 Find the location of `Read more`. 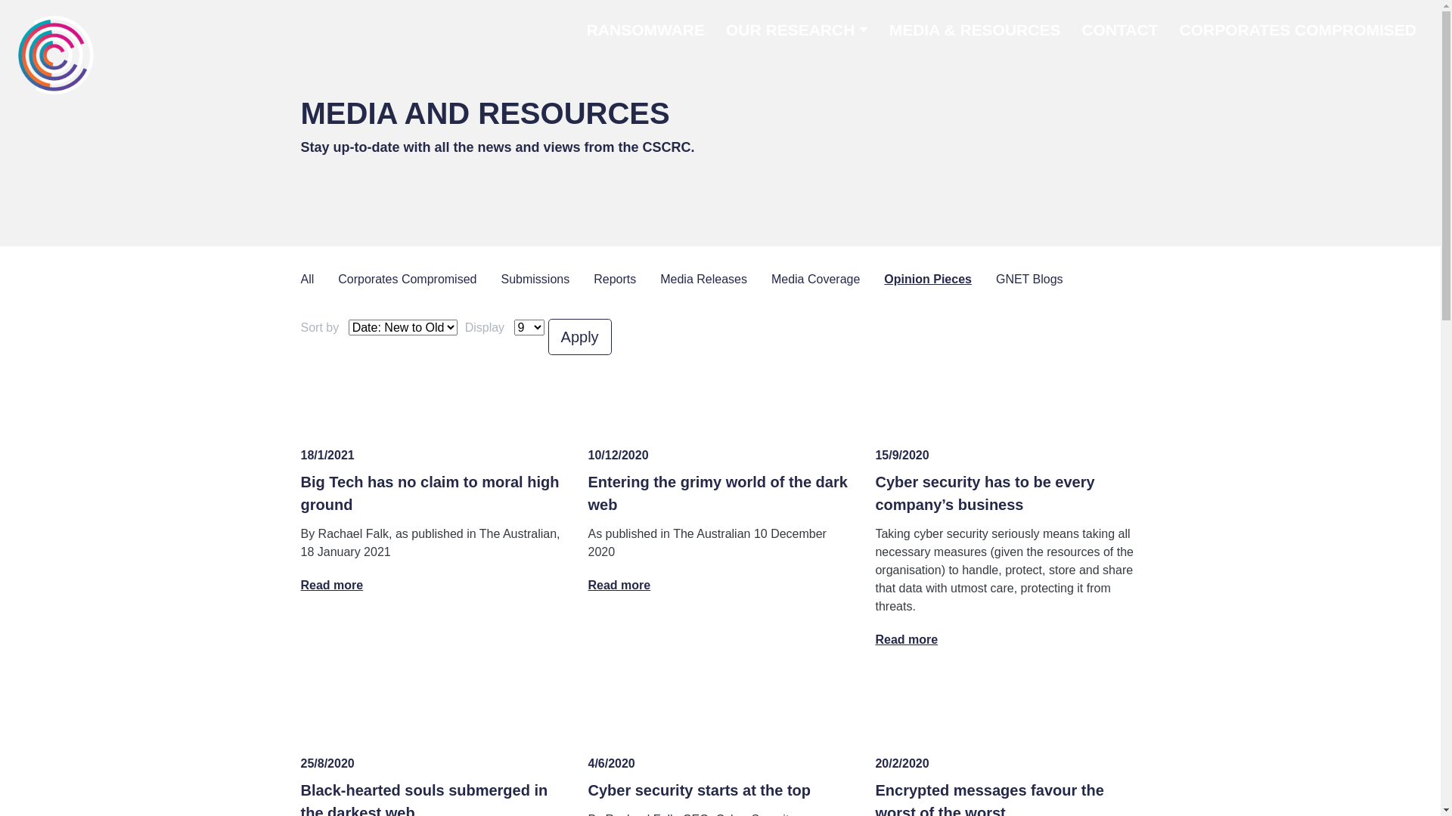

Read more is located at coordinates (720, 586).